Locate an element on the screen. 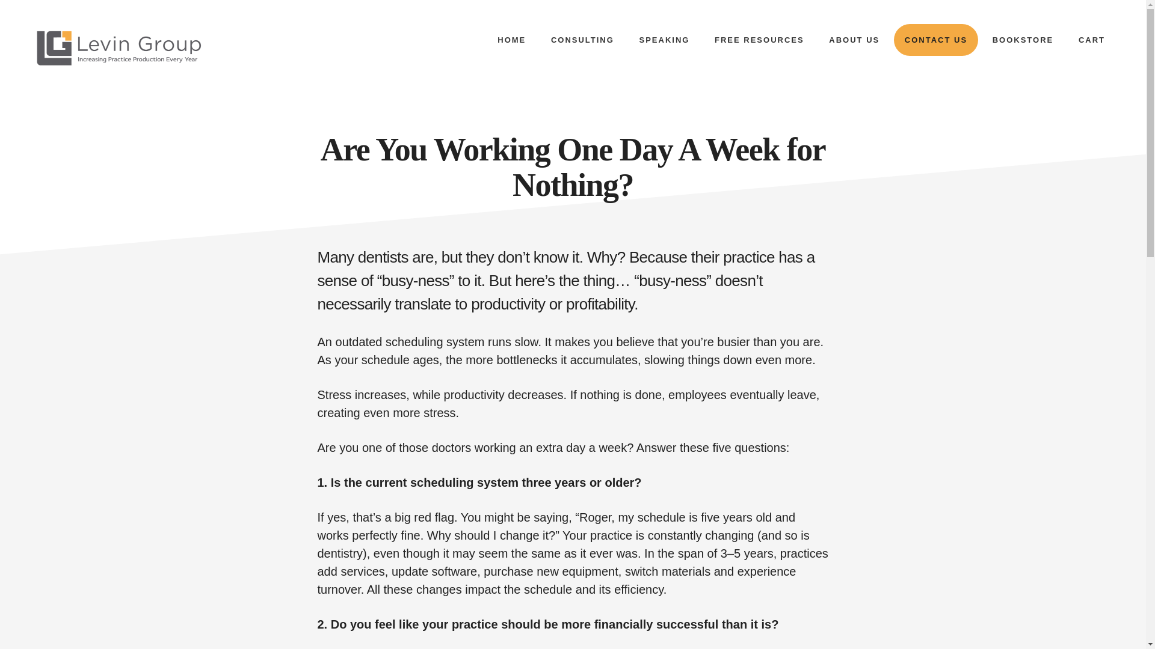 The image size is (1155, 649). HOME is located at coordinates (511, 40).